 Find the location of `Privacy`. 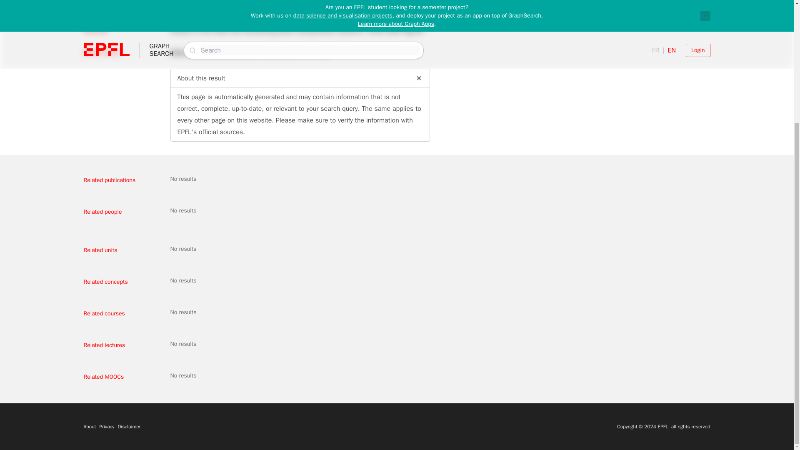

Privacy is located at coordinates (107, 427).